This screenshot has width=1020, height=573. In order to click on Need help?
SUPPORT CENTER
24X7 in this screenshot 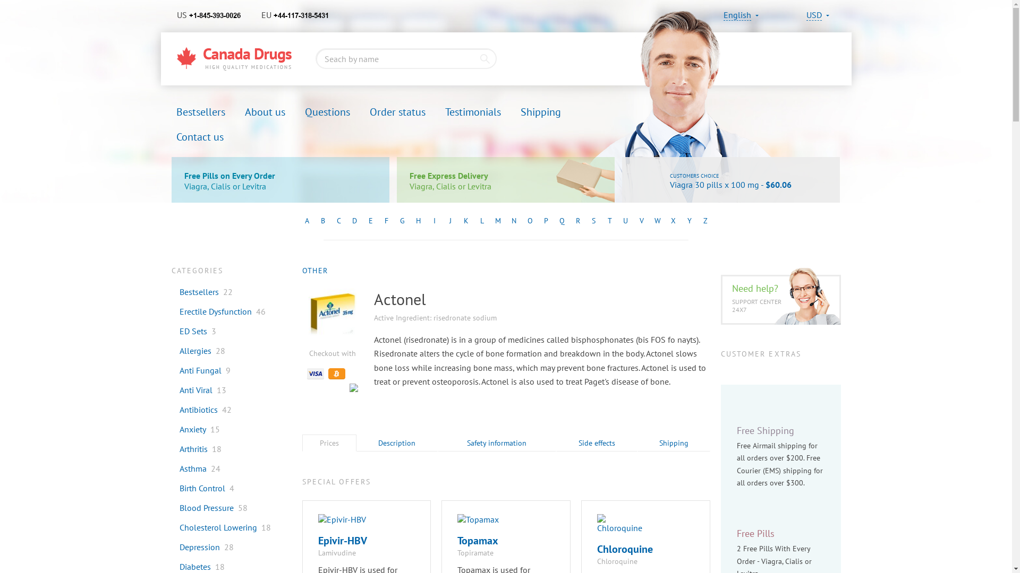, I will do `click(780, 300)`.